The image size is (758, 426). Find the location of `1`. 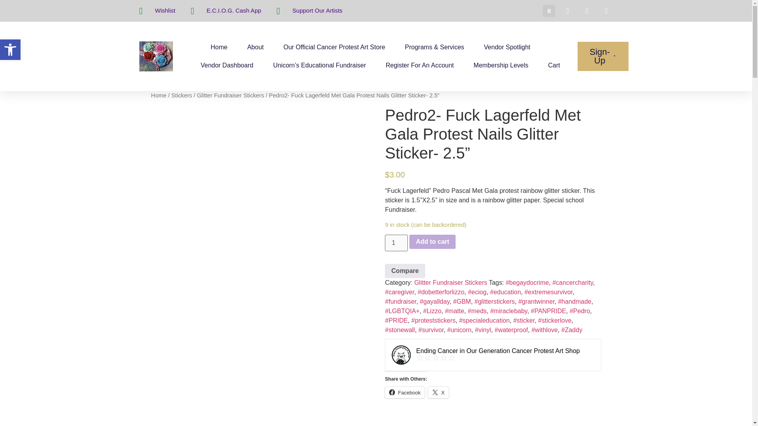

1 is located at coordinates (396, 243).